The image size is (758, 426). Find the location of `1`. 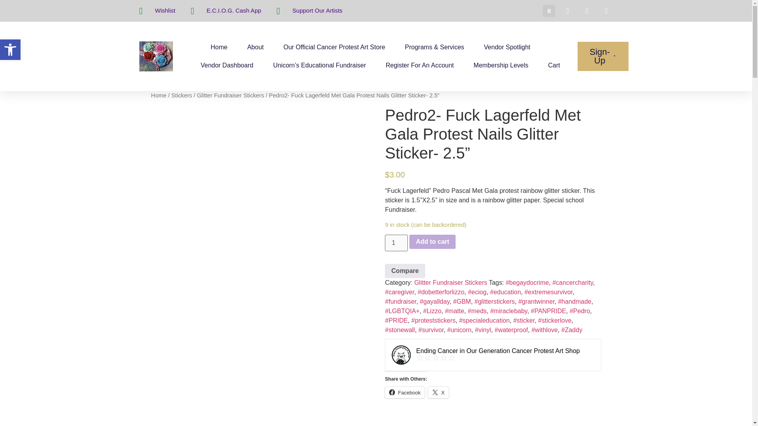

1 is located at coordinates (396, 243).